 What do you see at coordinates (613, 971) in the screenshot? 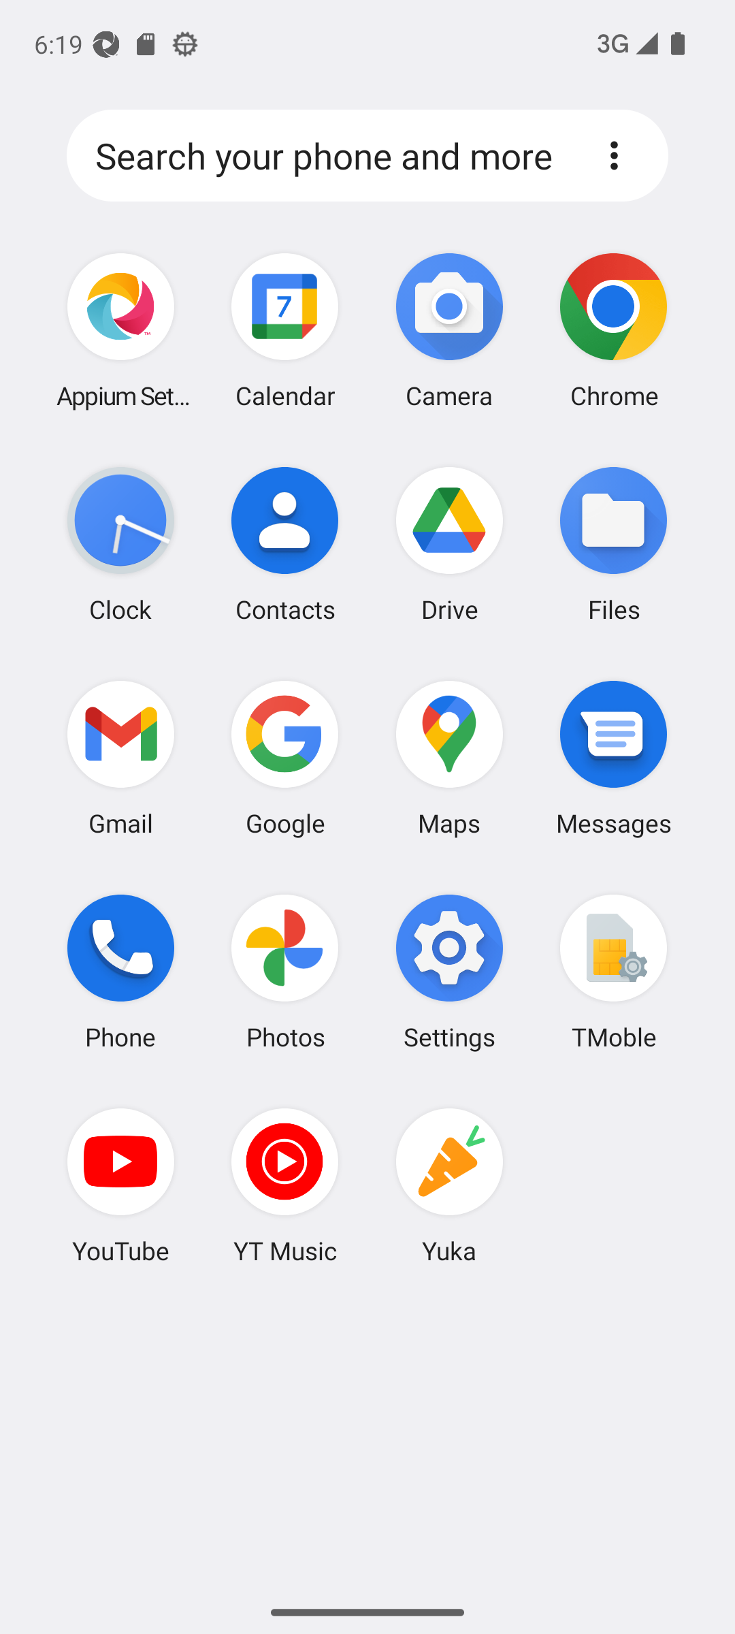
I see `TMoble` at bounding box center [613, 971].